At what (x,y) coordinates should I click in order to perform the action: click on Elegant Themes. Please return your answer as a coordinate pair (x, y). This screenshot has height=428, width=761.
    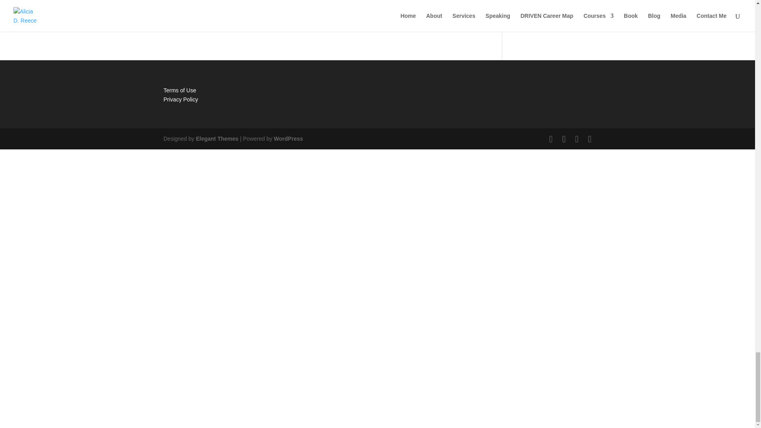
    Looking at the image, I should click on (216, 139).